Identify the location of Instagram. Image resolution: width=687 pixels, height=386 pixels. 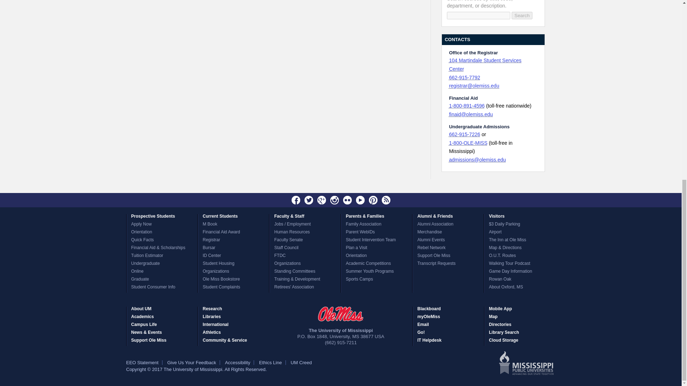
(334, 200).